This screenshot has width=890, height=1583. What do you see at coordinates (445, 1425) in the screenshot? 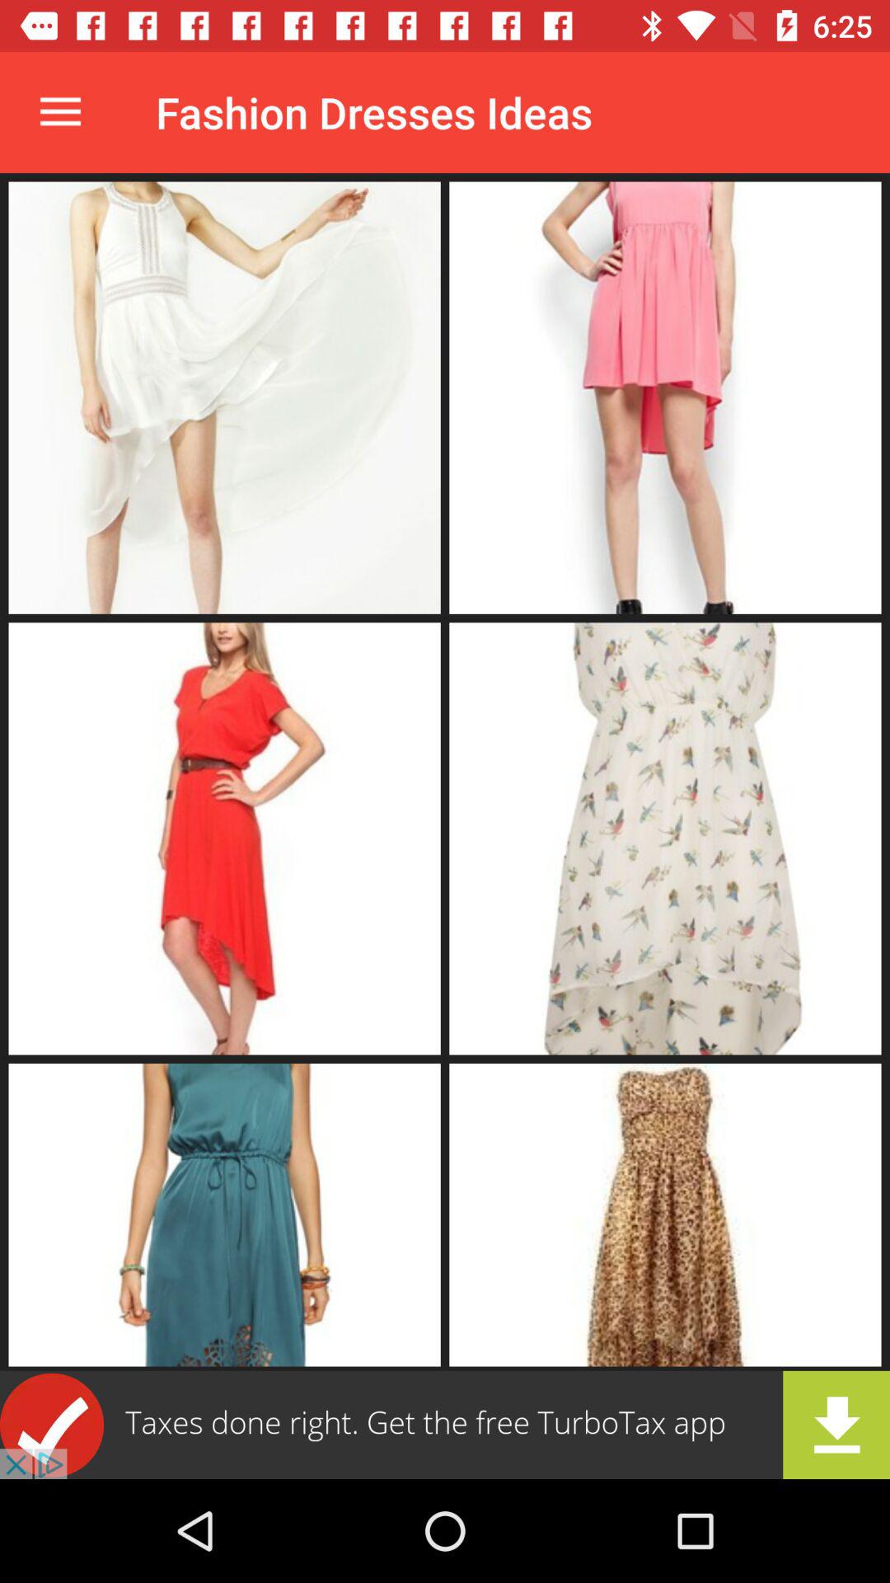
I see `advertisement` at bounding box center [445, 1425].